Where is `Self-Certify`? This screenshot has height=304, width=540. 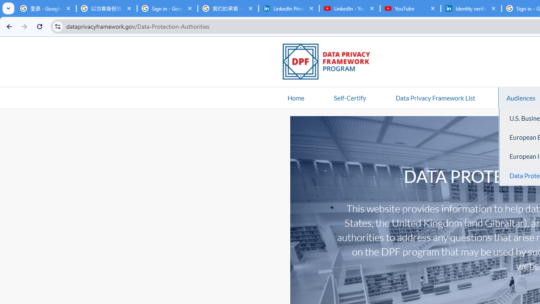
Self-Certify is located at coordinates (350, 98).